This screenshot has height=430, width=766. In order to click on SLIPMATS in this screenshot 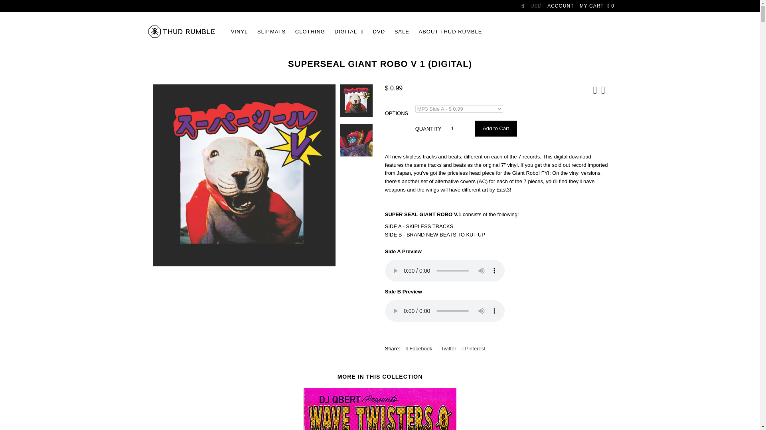, I will do `click(271, 32)`.